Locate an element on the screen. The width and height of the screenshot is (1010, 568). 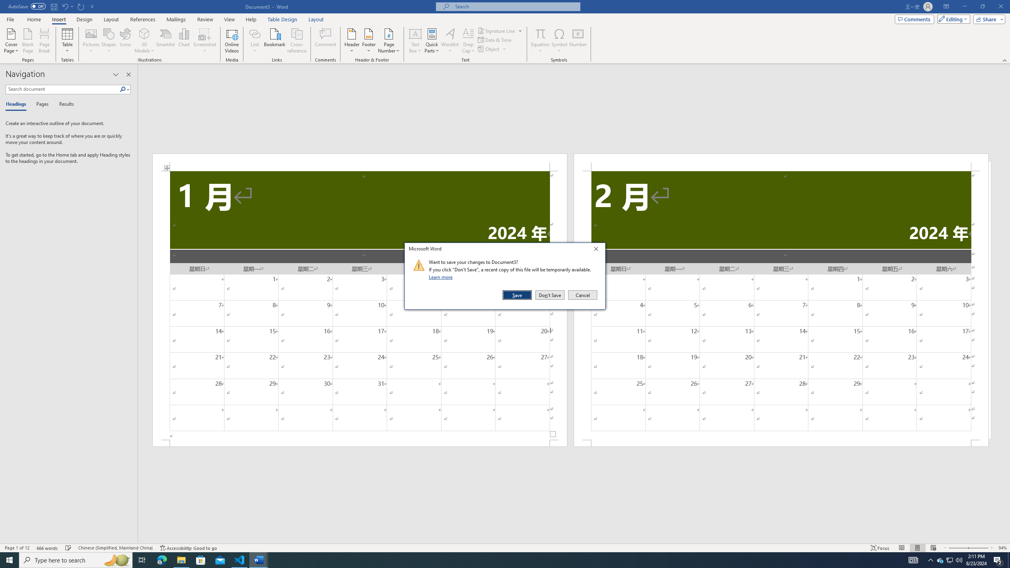
Help is located at coordinates (251, 19).